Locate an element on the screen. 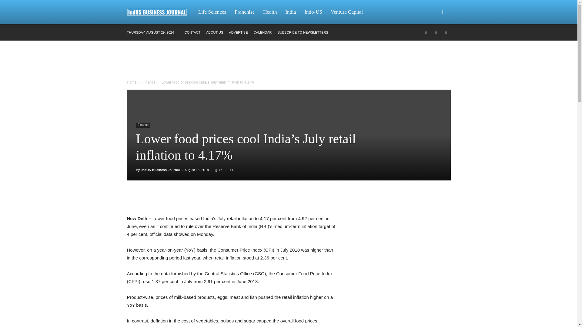 The image size is (582, 327). Life Sciences is located at coordinates (212, 12).